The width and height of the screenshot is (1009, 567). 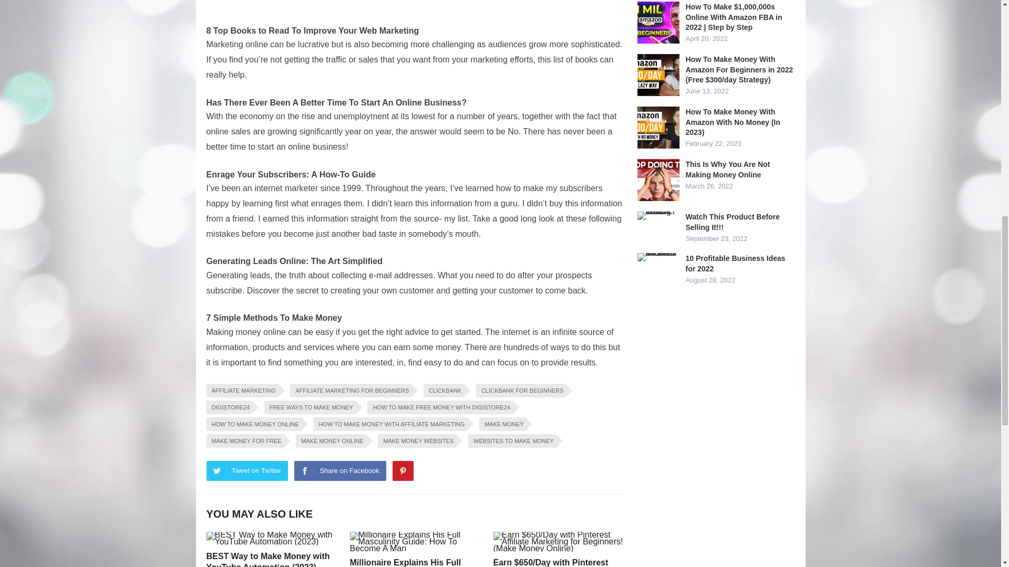 What do you see at coordinates (658, 257) in the screenshot?
I see `10 Profitable Business Ideas for 2022 22` at bounding box center [658, 257].